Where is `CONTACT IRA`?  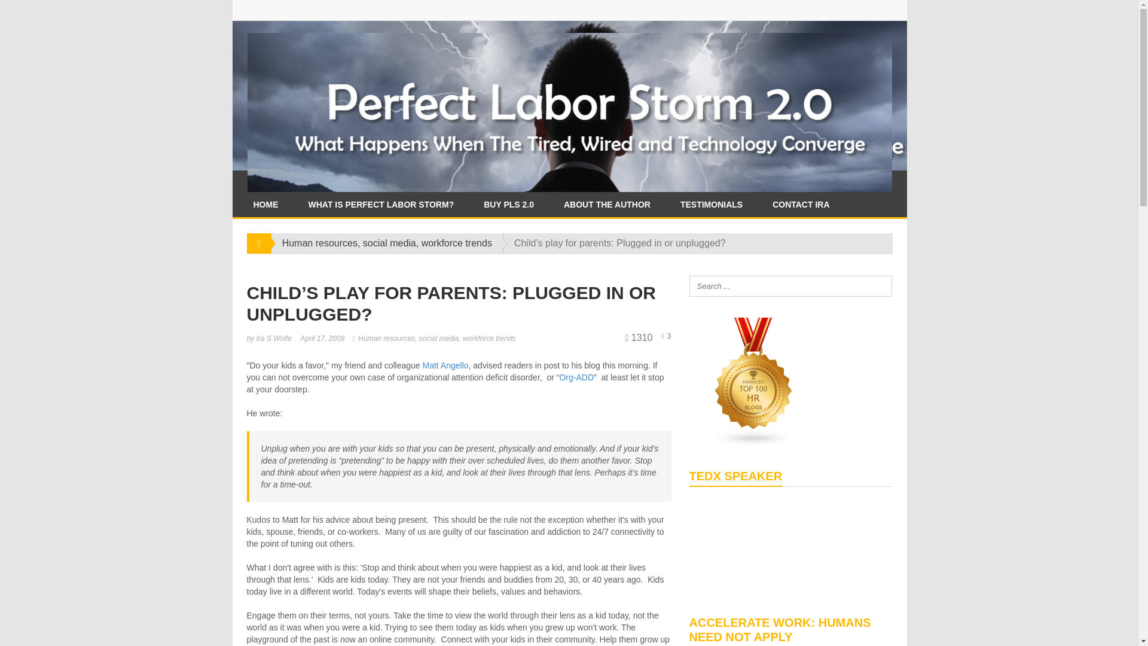
CONTACT IRA is located at coordinates (801, 204).